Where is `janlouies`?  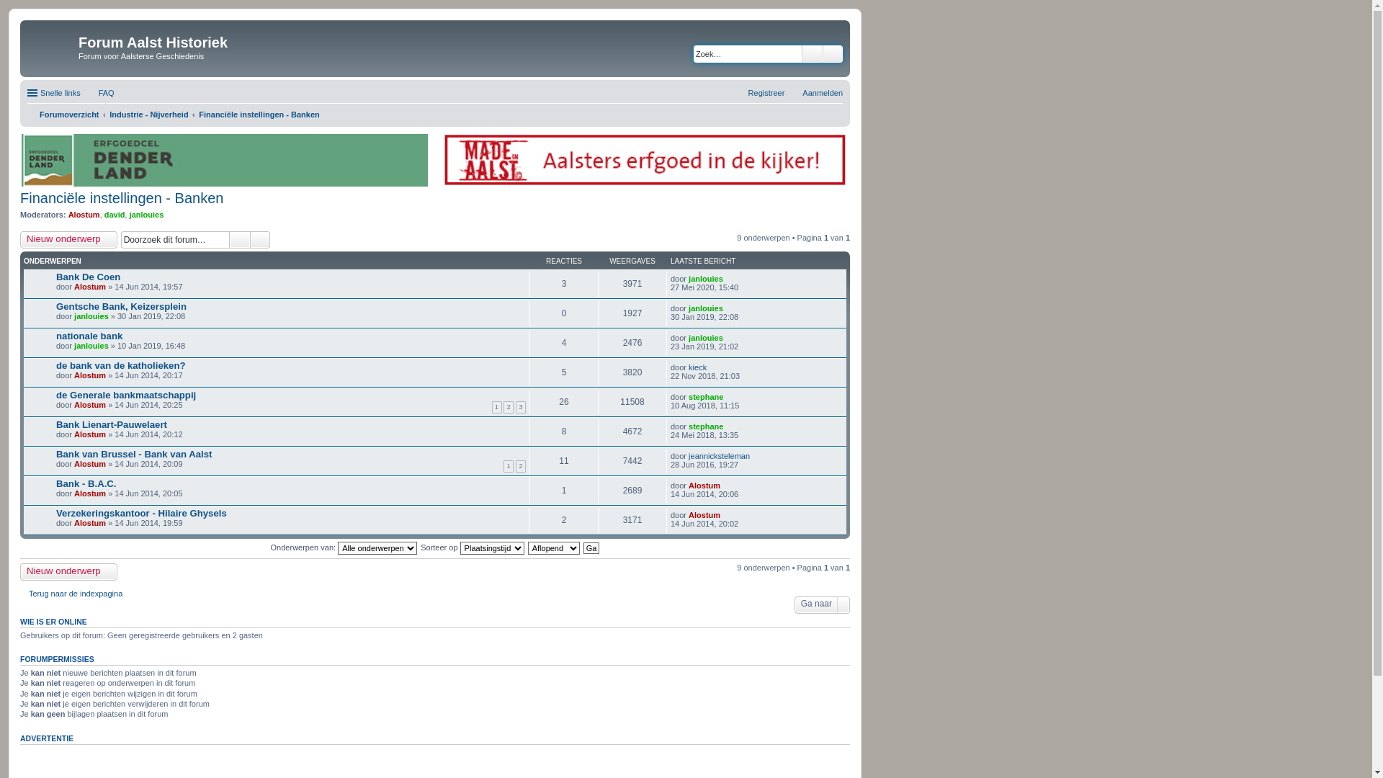 janlouies is located at coordinates (706, 338).